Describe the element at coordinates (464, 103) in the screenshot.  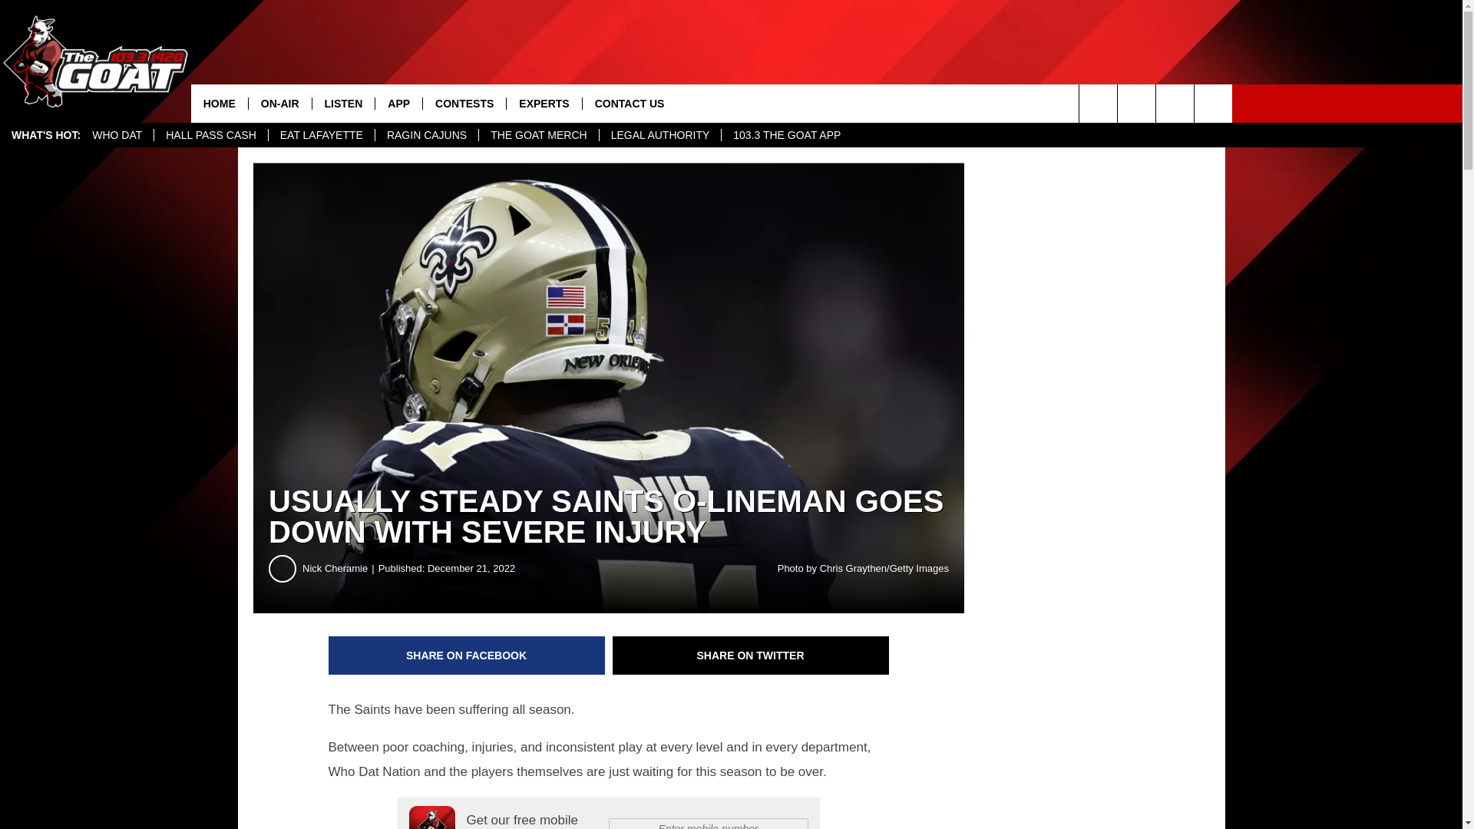
I see `CONTESTS` at that location.